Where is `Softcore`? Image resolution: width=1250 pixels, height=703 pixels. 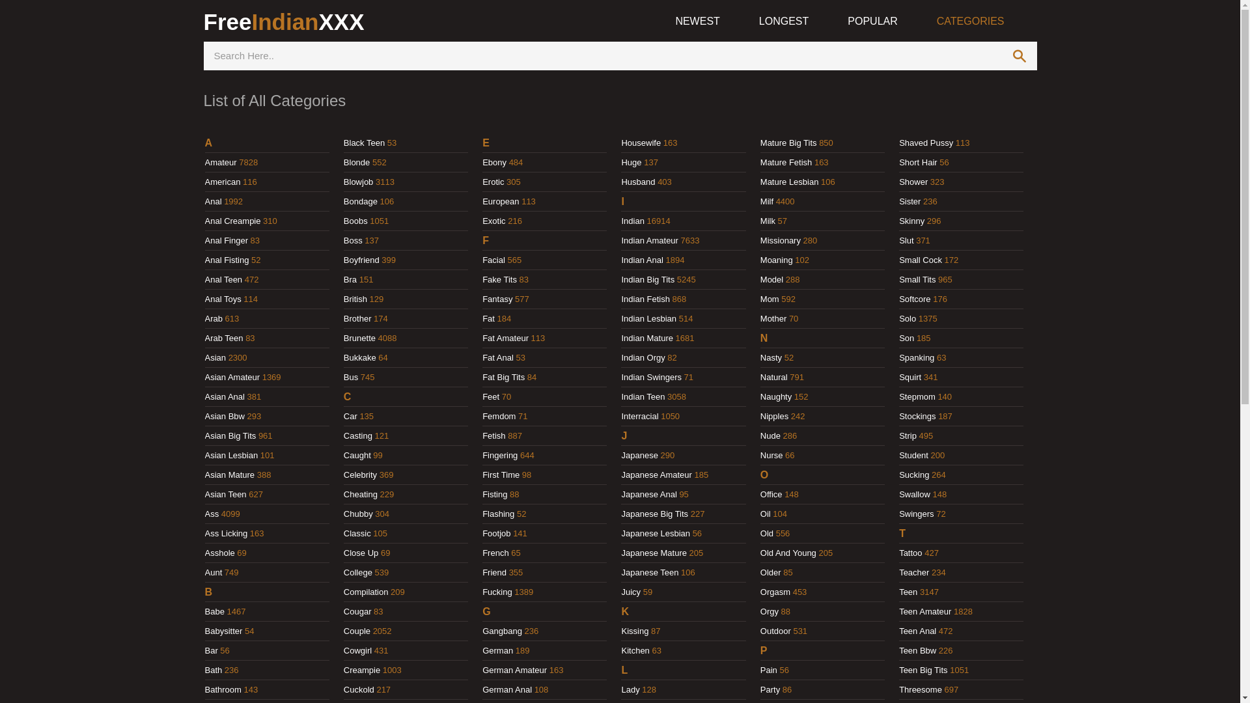
Softcore is located at coordinates (915, 299).